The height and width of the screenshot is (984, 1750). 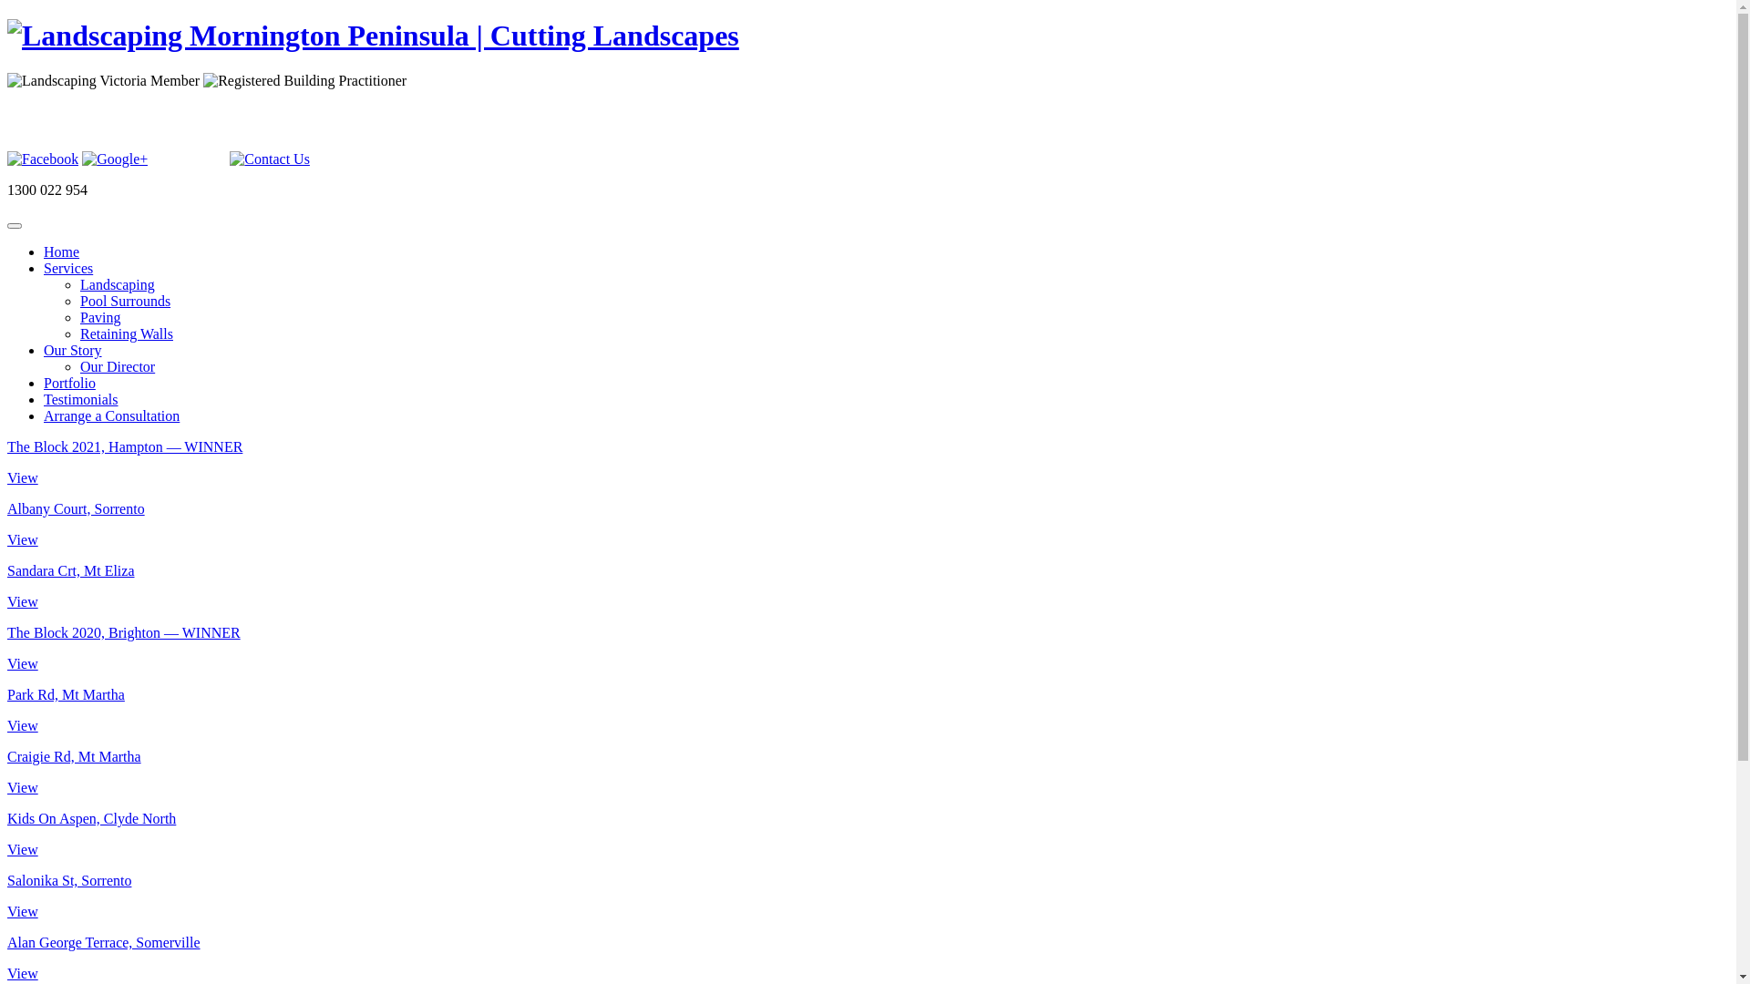 What do you see at coordinates (868, 525) in the screenshot?
I see `Albany Court, Sorrento
View` at bounding box center [868, 525].